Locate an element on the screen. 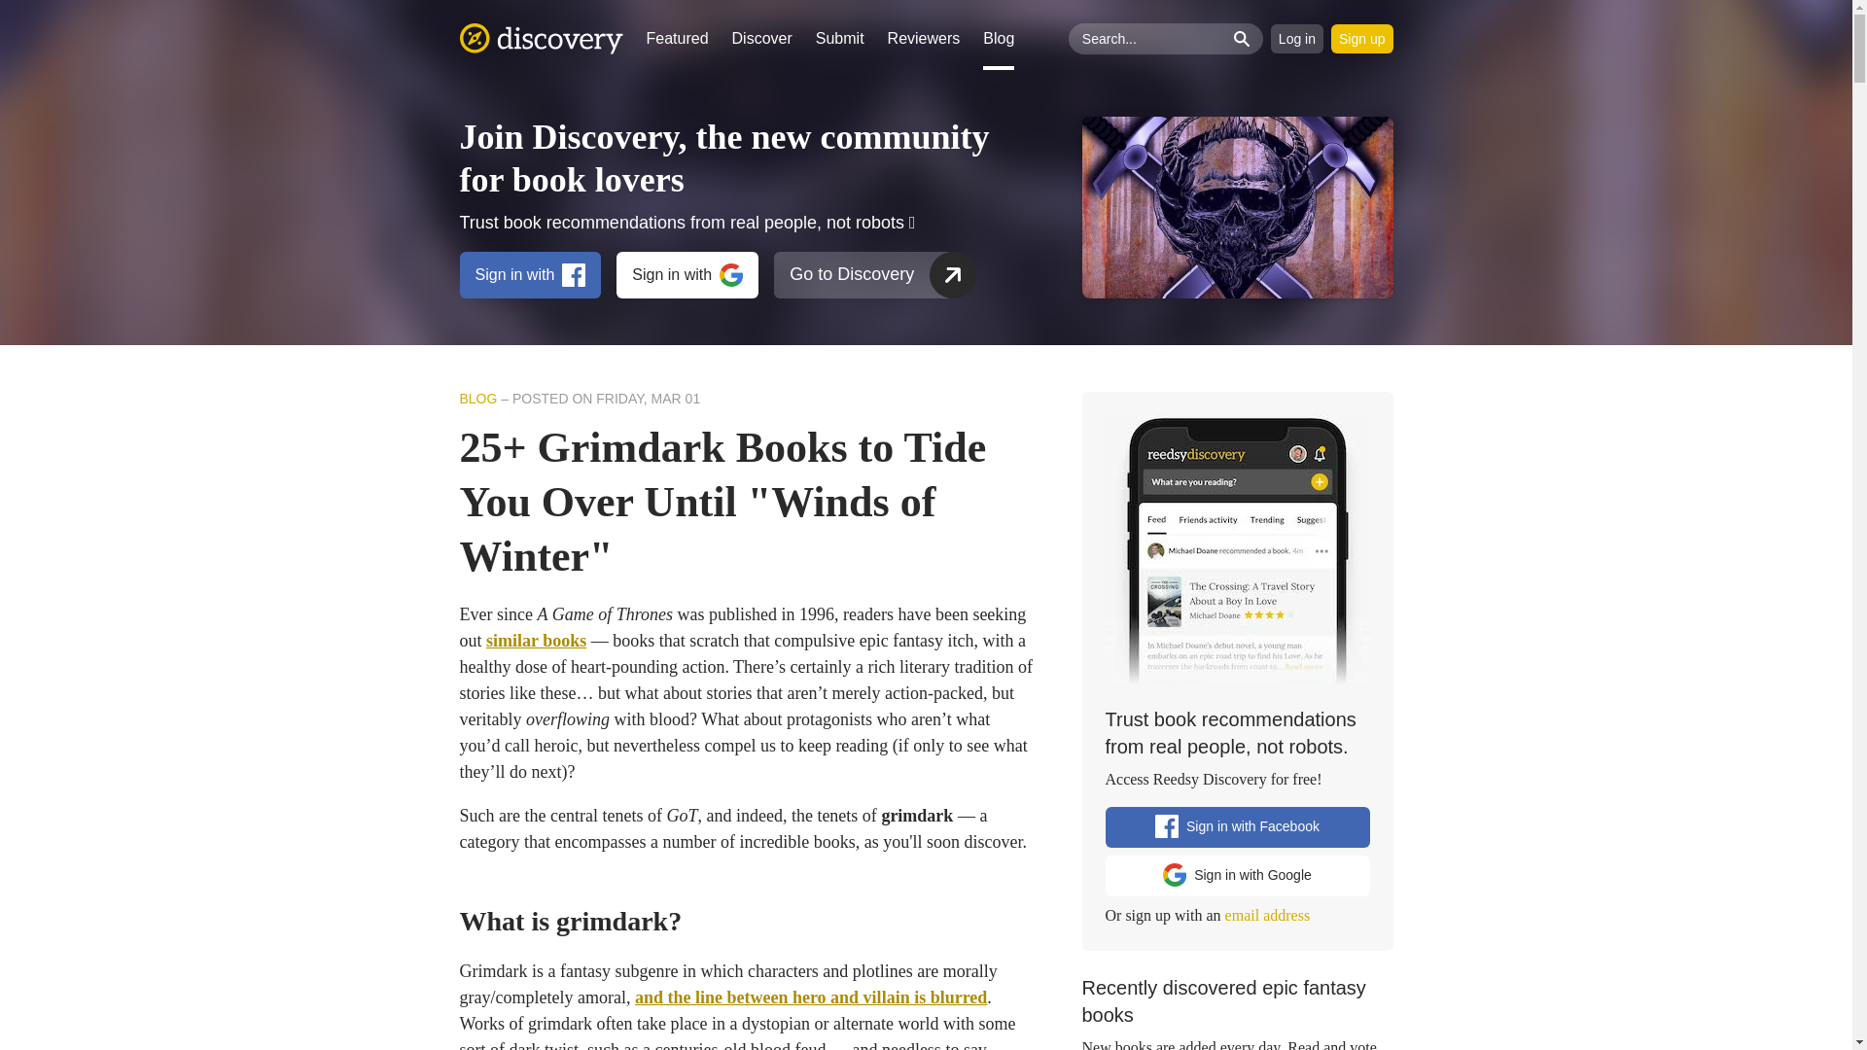  Discover is located at coordinates (761, 39).